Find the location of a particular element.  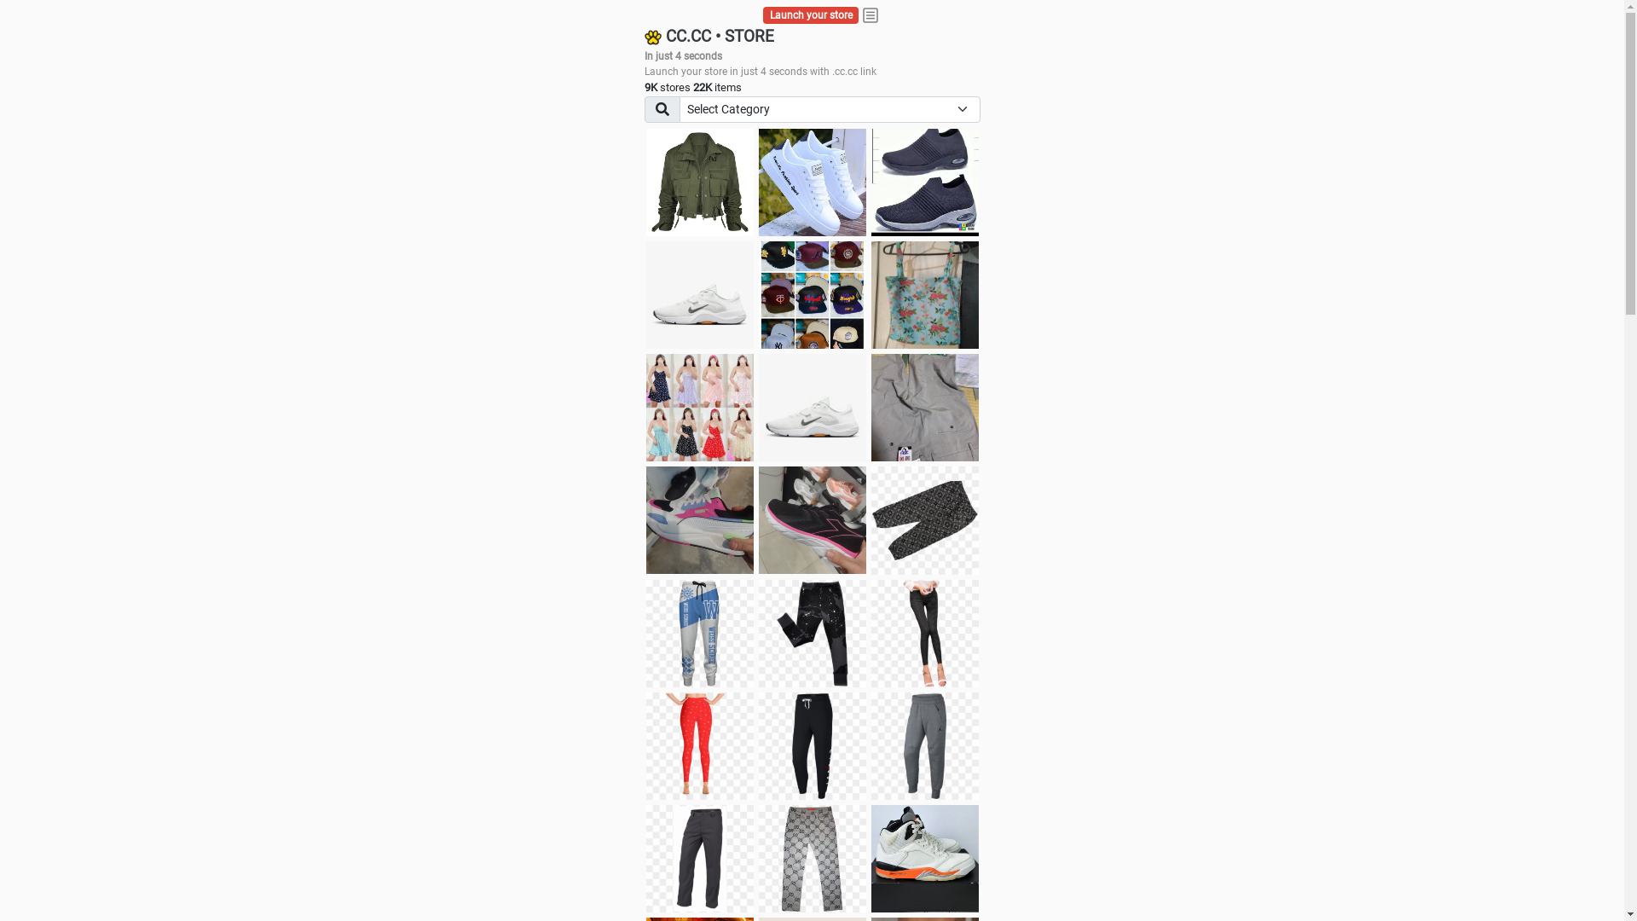

Pant is located at coordinates (700, 634).